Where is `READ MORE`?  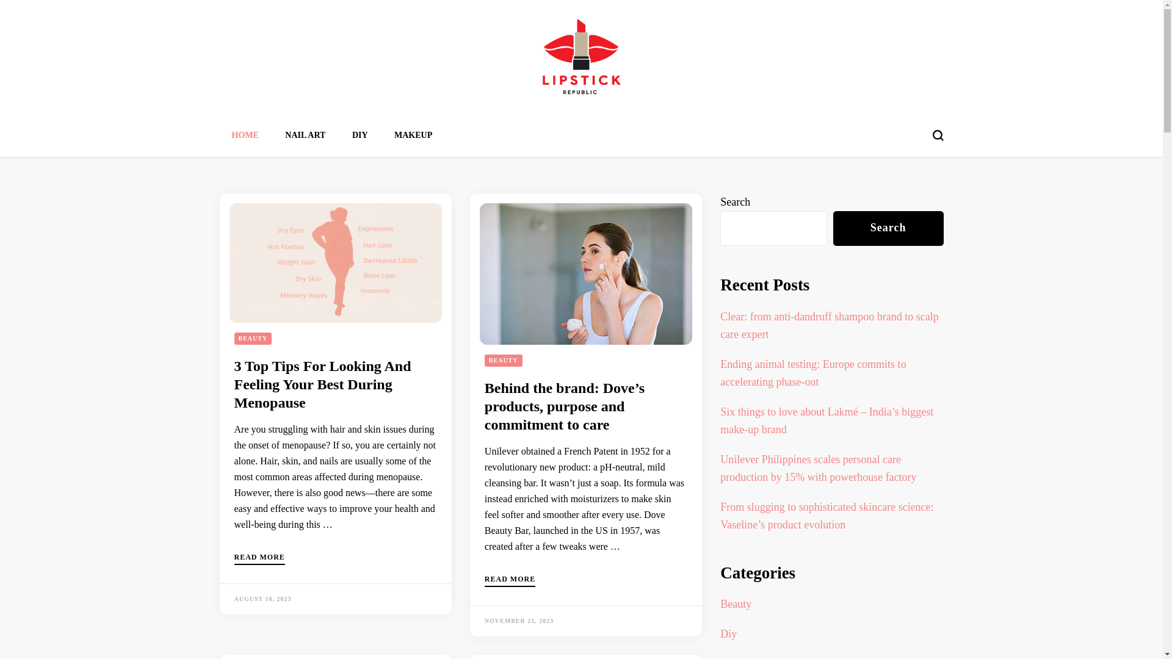
READ MORE is located at coordinates (260, 559).